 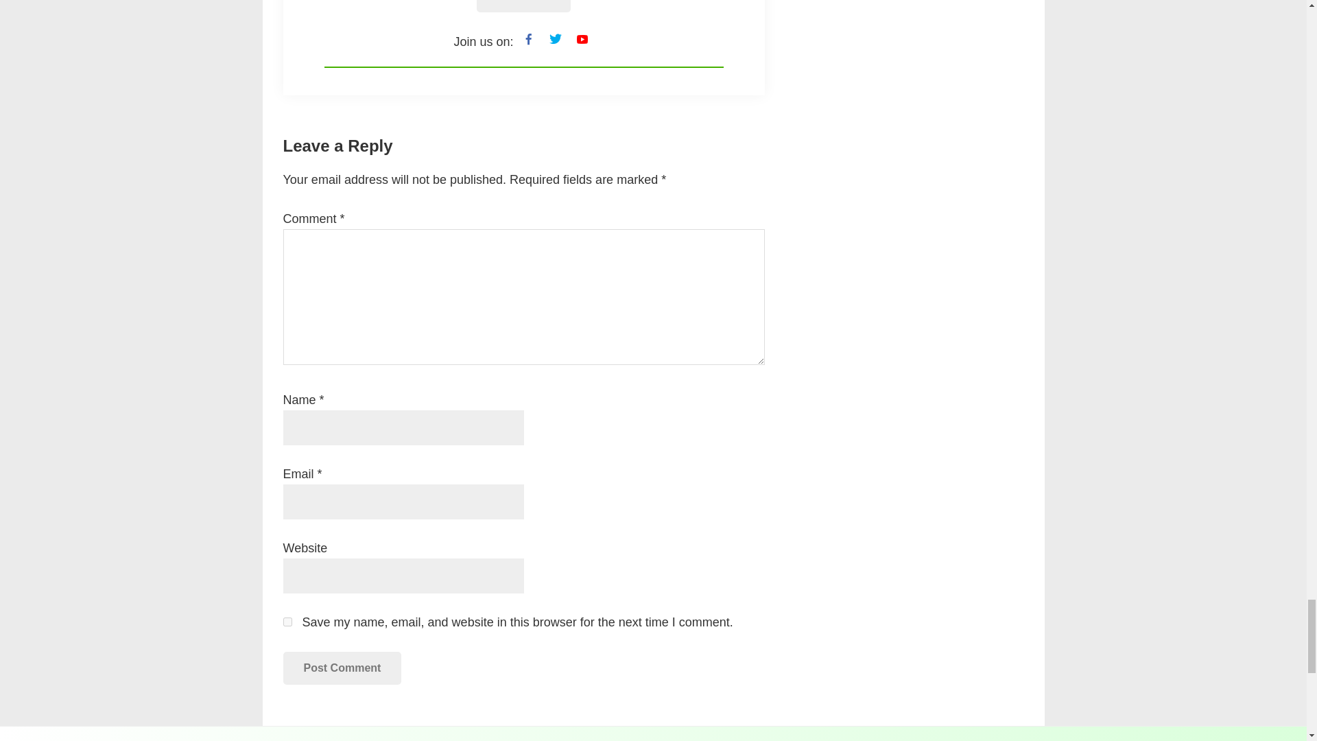 I want to click on Subscribe, so click(x=523, y=6).